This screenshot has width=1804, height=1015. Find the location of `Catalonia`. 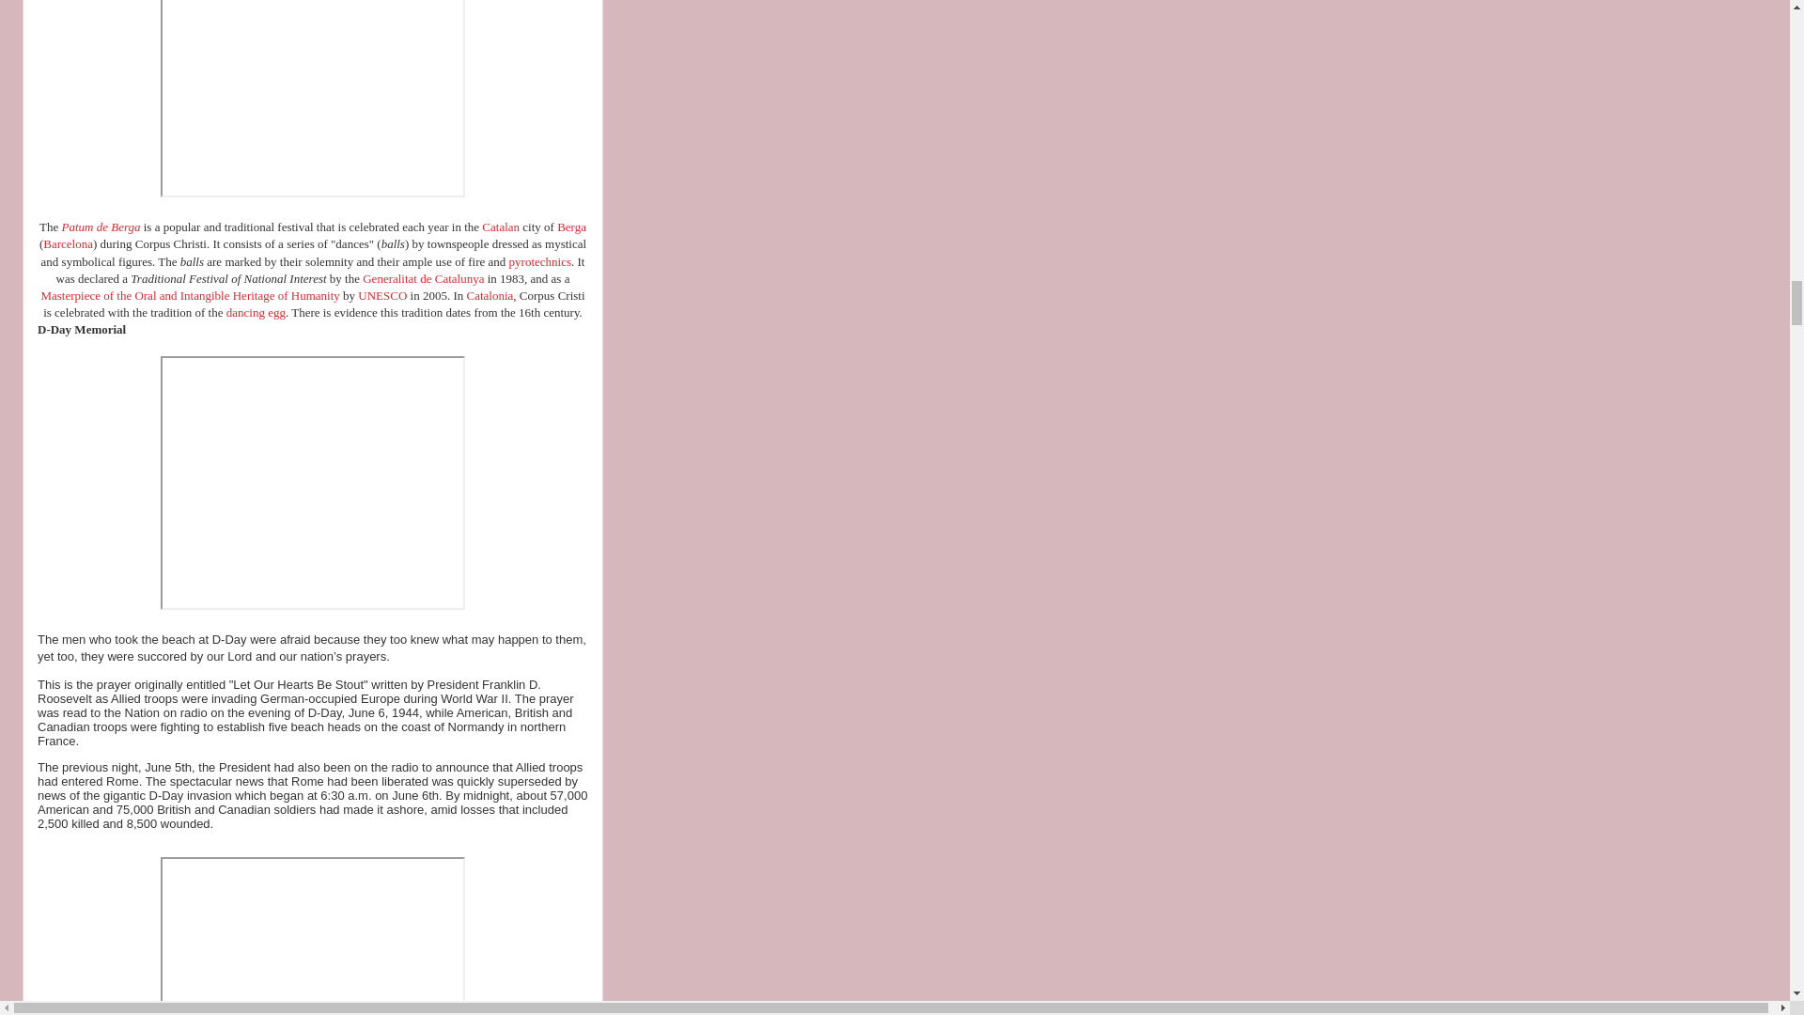

Catalonia is located at coordinates (500, 227).